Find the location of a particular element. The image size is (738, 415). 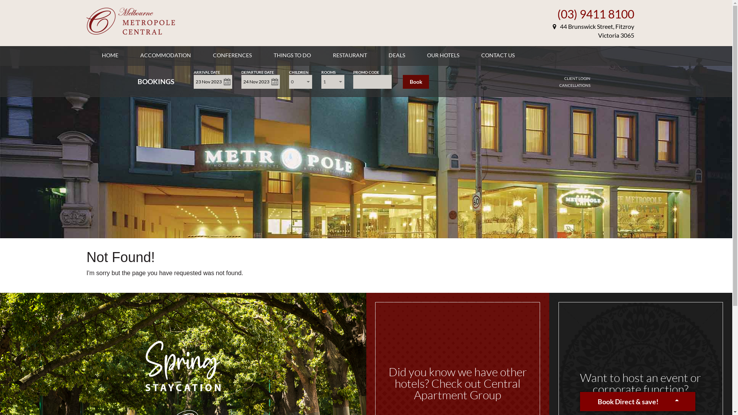

44 Brunswick Street, Fitzroy
Victoria 3065 is located at coordinates (593, 31).